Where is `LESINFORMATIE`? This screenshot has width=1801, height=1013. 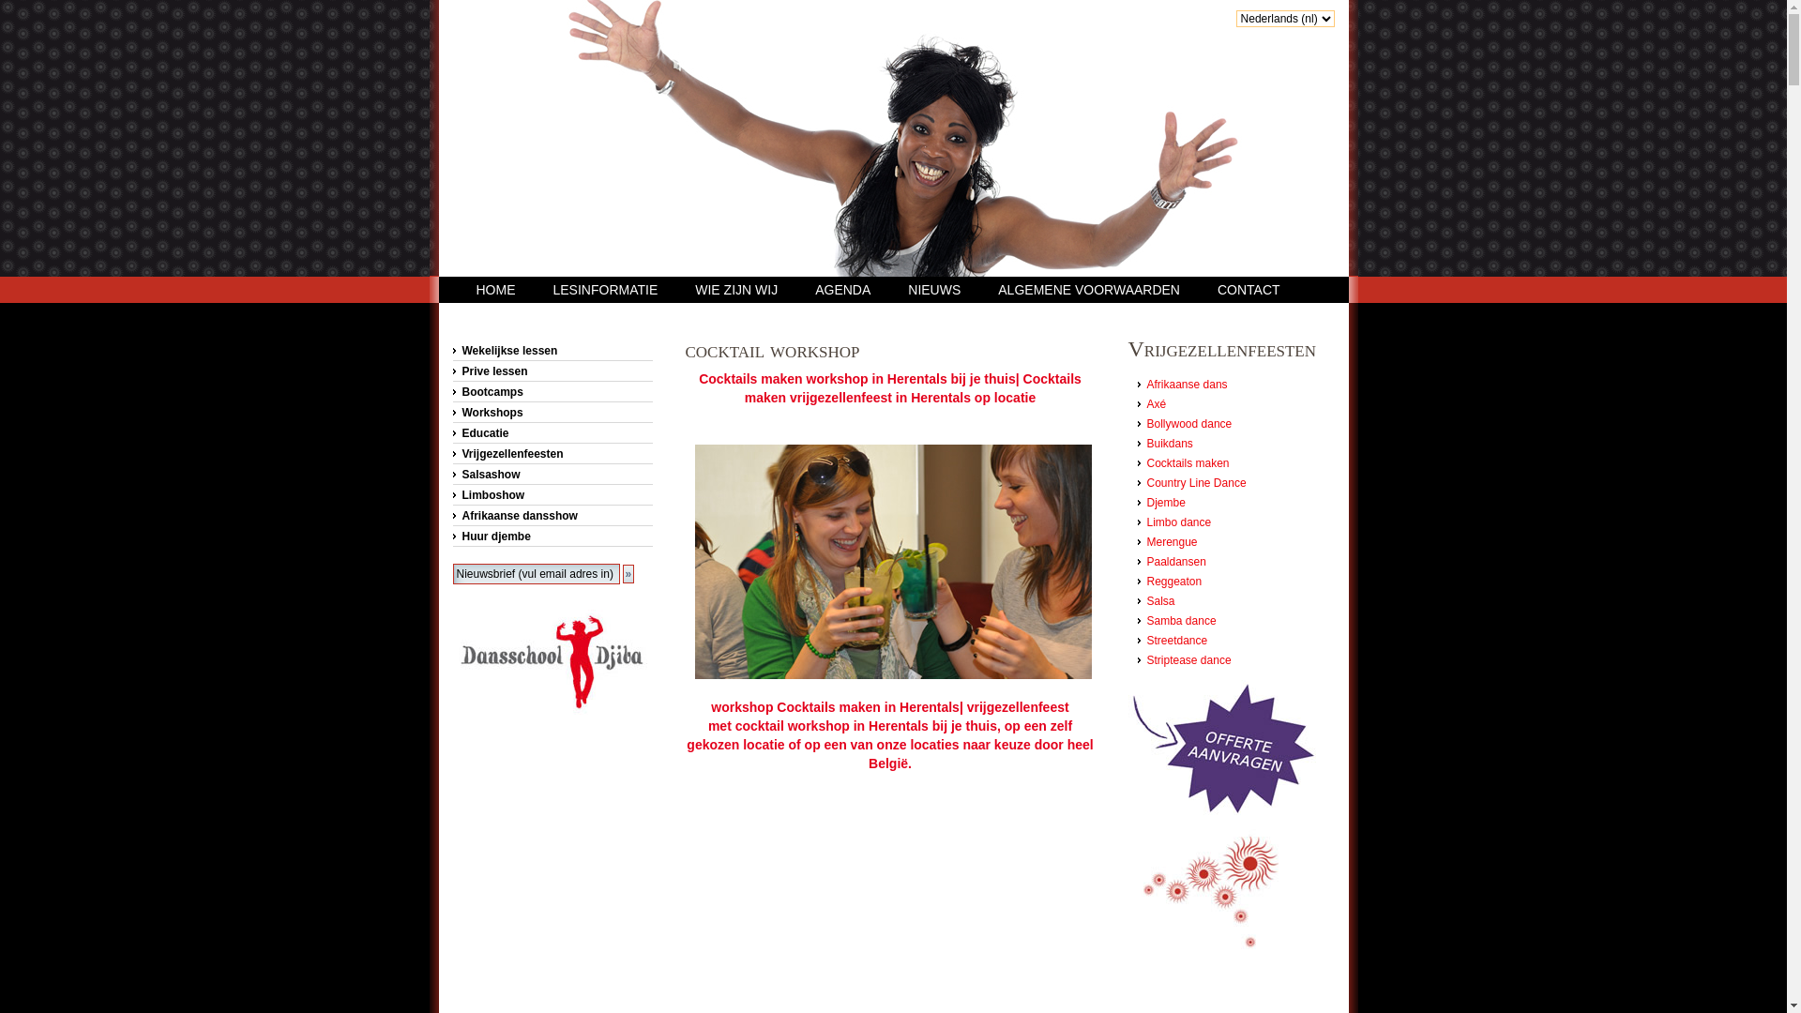 LESINFORMATIE is located at coordinates (606, 290).